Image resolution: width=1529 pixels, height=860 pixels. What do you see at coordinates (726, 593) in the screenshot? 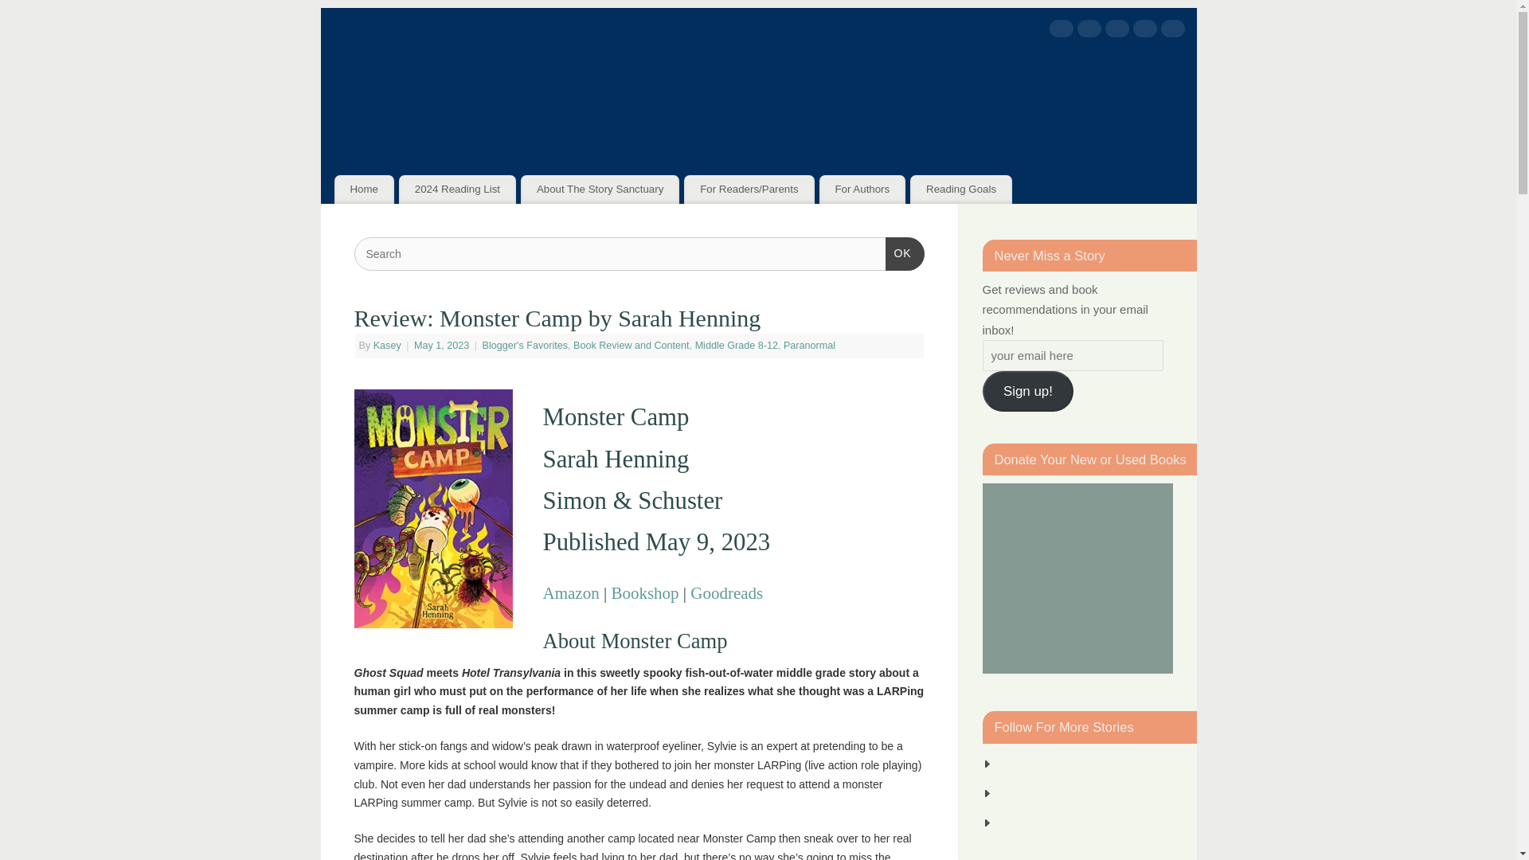
I see `Goodreads` at bounding box center [726, 593].